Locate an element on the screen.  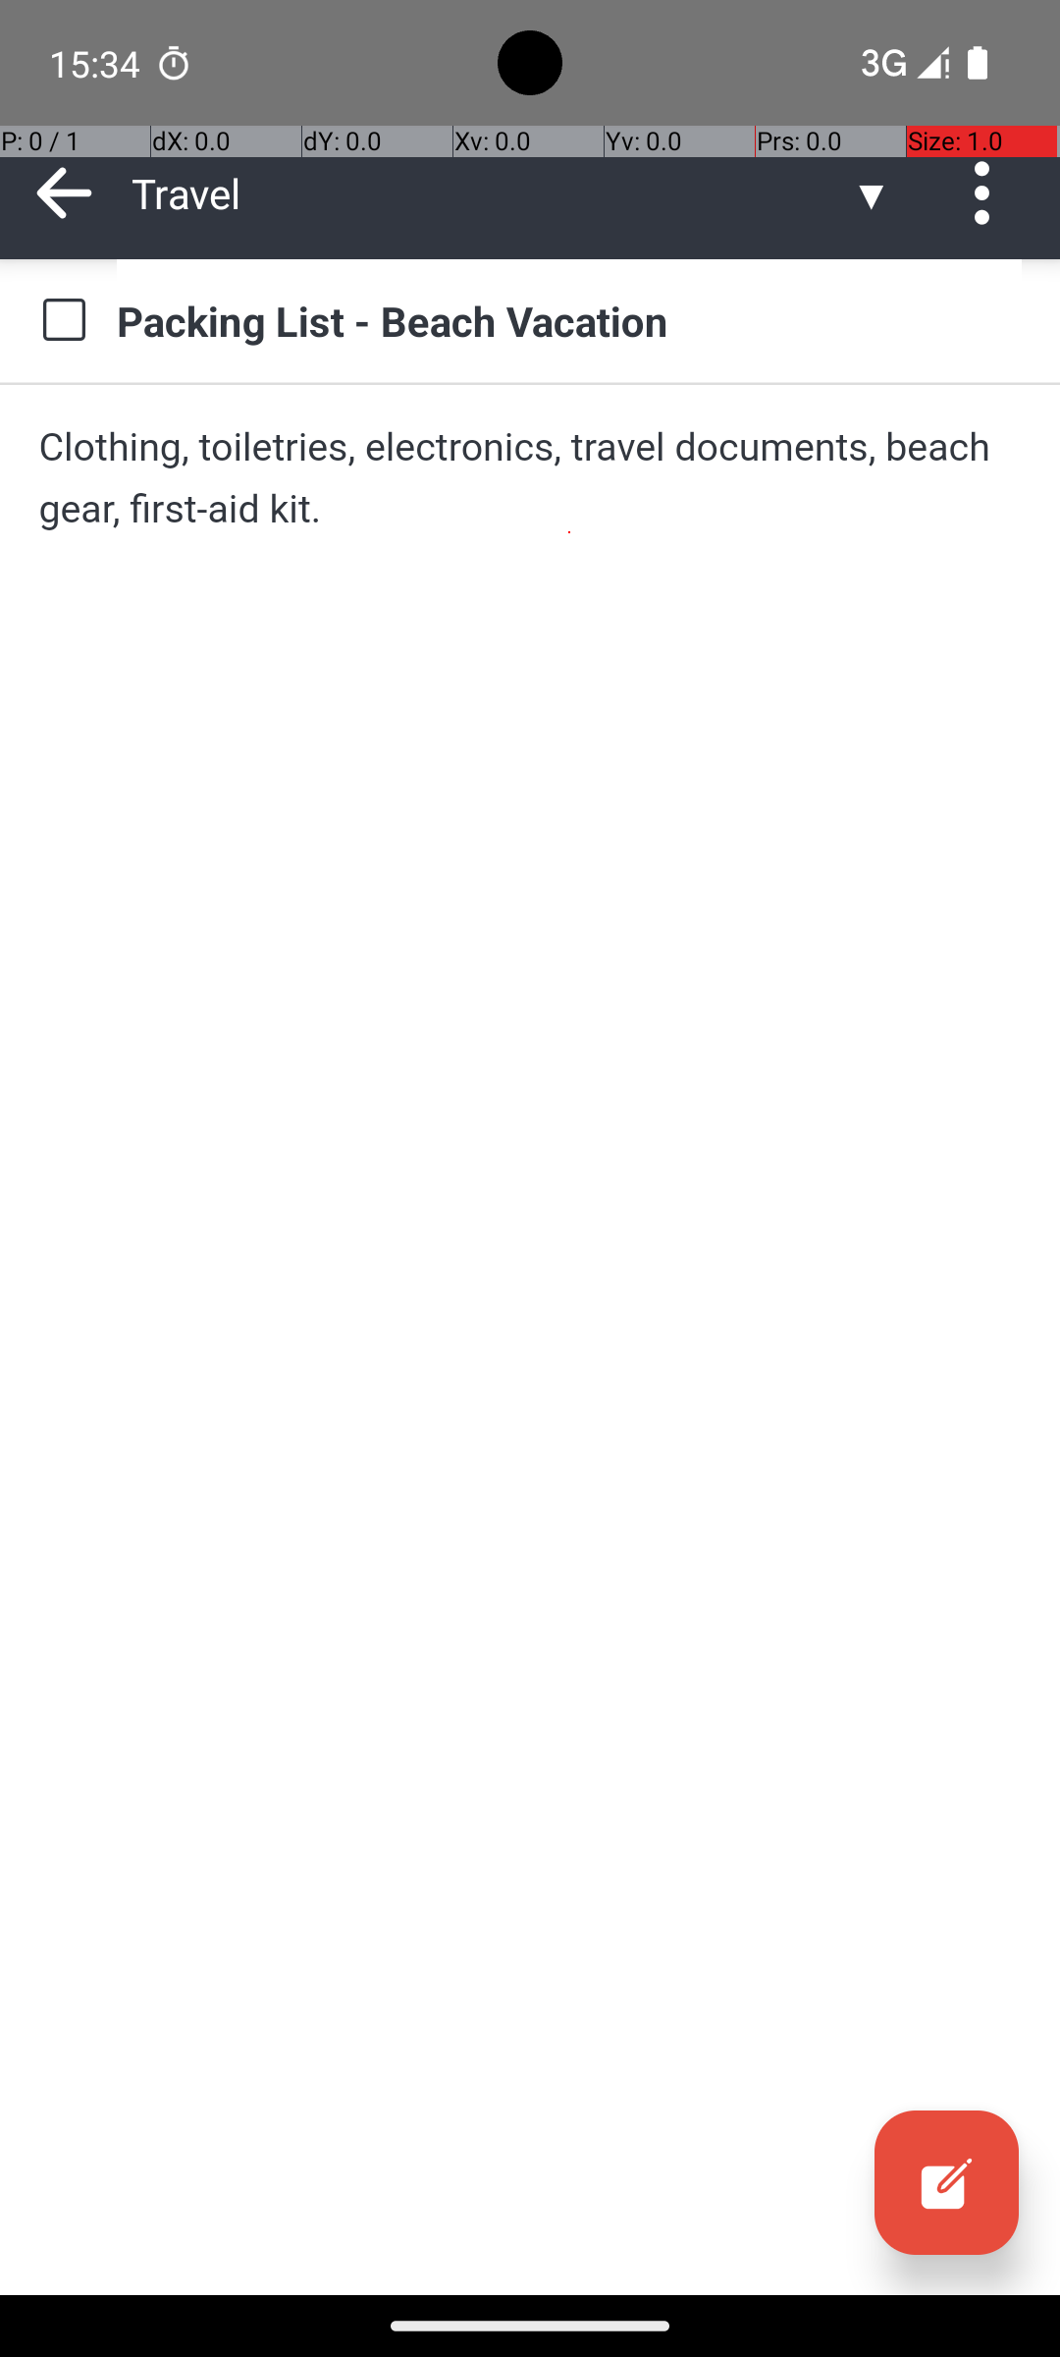
Packing List - Beach Vacation is located at coordinates (569, 320).